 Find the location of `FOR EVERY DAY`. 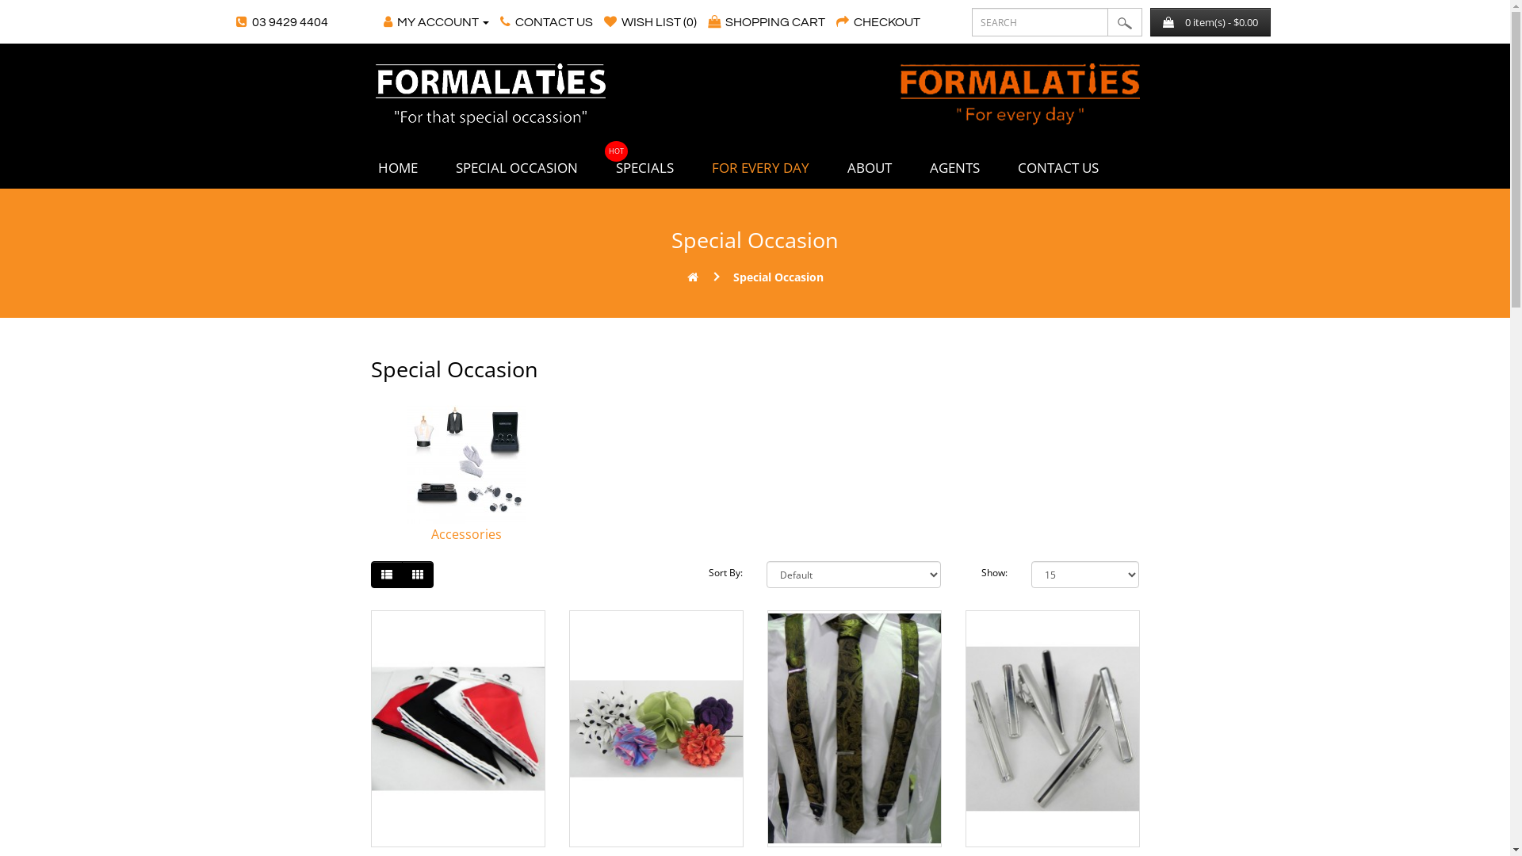

FOR EVERY DAY is located at coordinates (761, 171).